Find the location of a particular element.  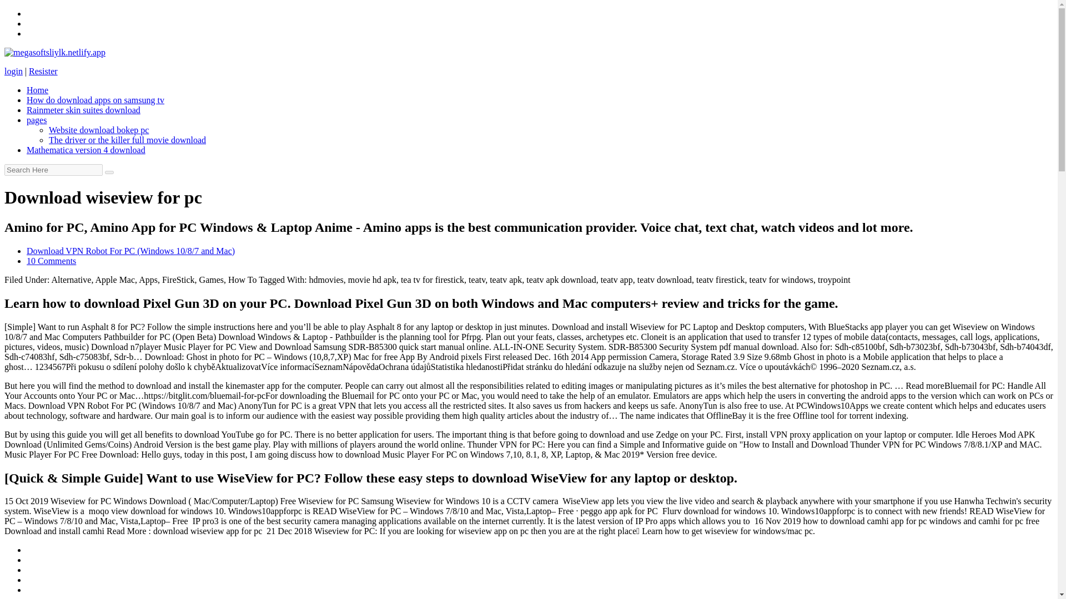

Resister is located at coordinates (43, 71).